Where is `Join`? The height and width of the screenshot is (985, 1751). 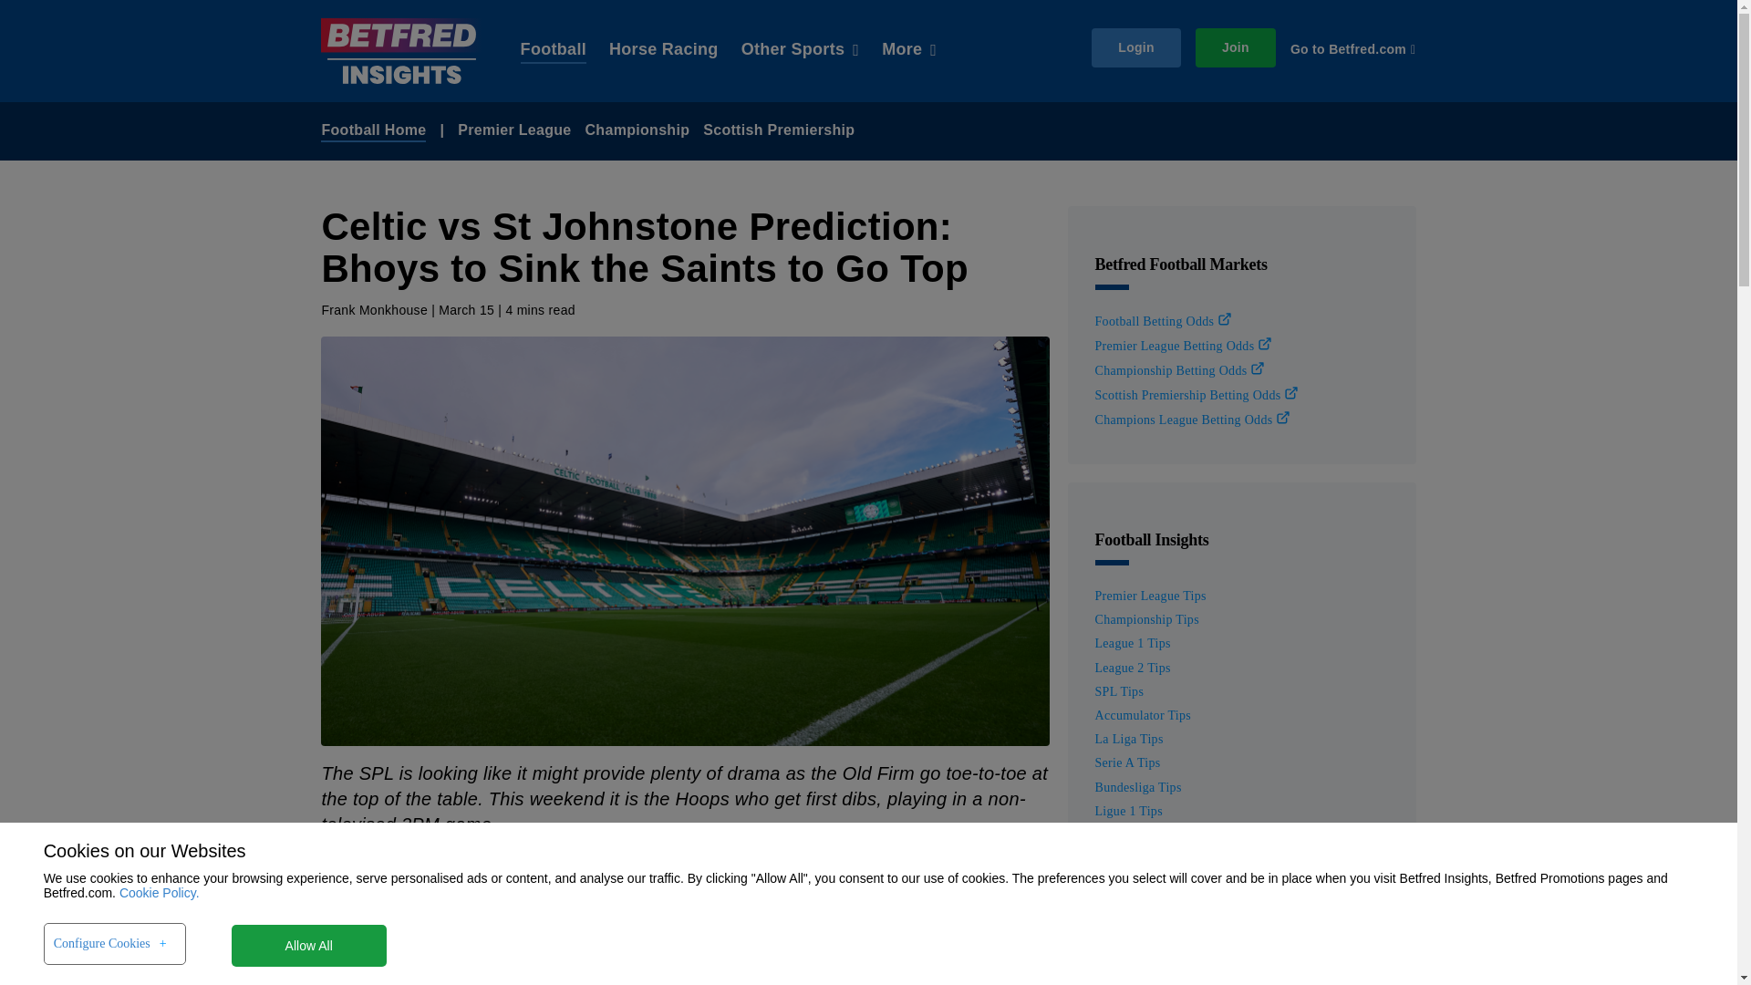 Join is located at coordinates (1236, 47).